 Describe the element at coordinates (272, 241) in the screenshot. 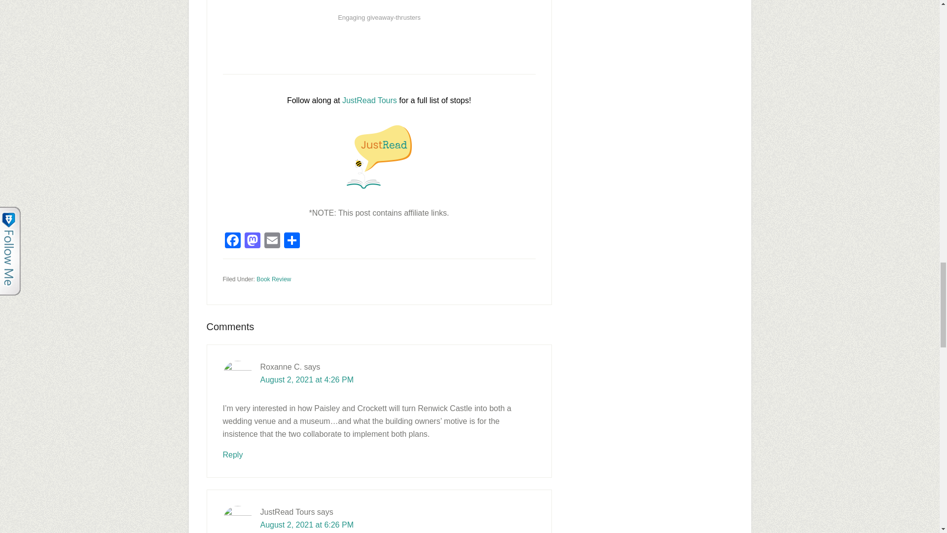

I see `Email` at that location.